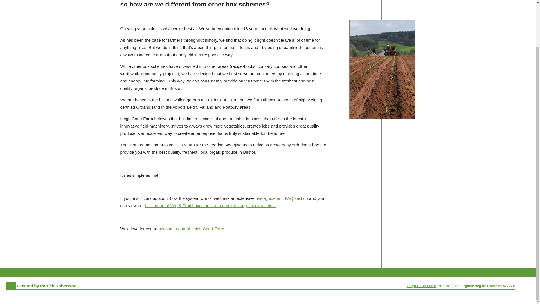 The image size is (540, 304). Describe the element at coordinates (58, 285) in the screenshot. I see `Patrick Robertson` at that location.